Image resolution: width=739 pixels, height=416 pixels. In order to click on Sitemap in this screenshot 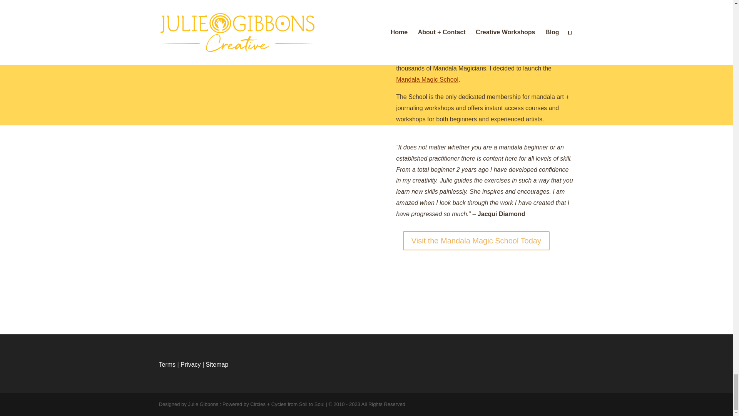, I will do `click(217, 364)`.